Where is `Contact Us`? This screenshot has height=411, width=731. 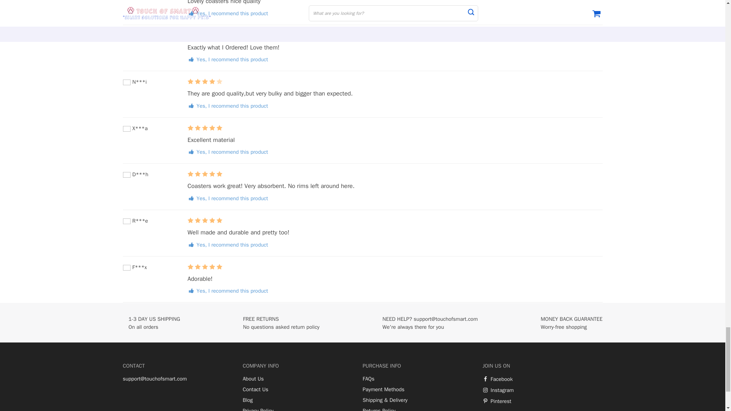 Contact Us is located at coordinates (255, 390).